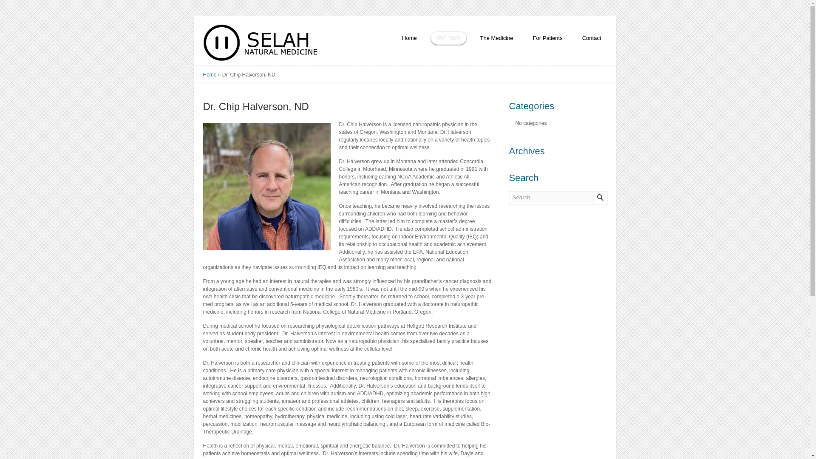 This screenshot has height=459, width=816. Describe the element at coordinates (410, 40) in the screenshot. I see `Home` at that location.